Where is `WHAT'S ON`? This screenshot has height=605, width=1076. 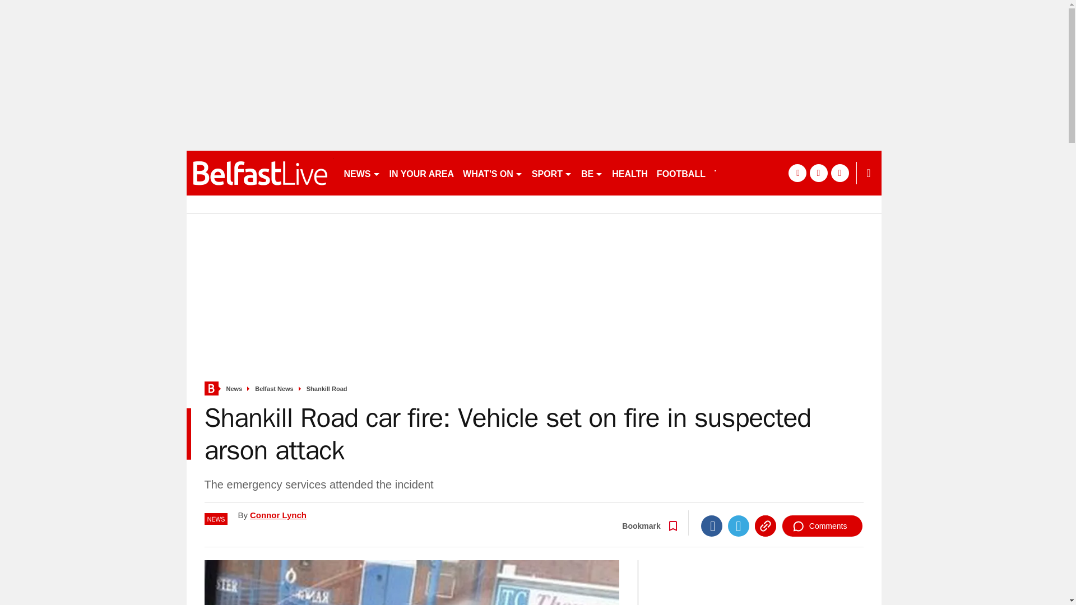 WHAT'S ON is located at coordinates (492, 173).